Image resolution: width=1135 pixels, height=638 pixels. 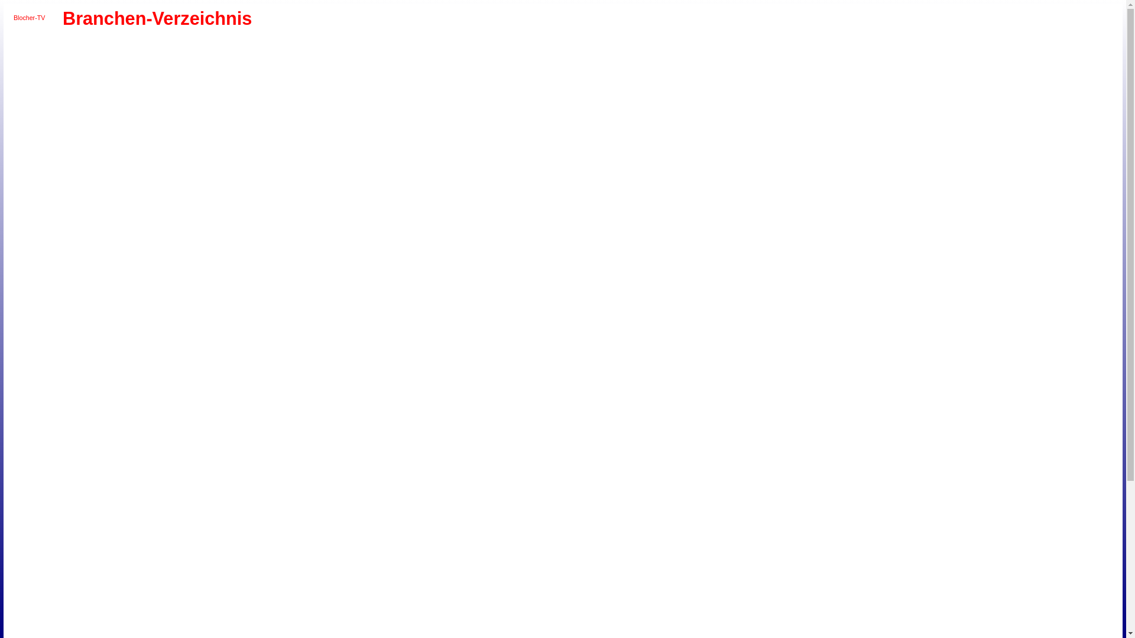 I want to click on Chinois Peking  Bern Restaurant , so click(x=220, y=74).